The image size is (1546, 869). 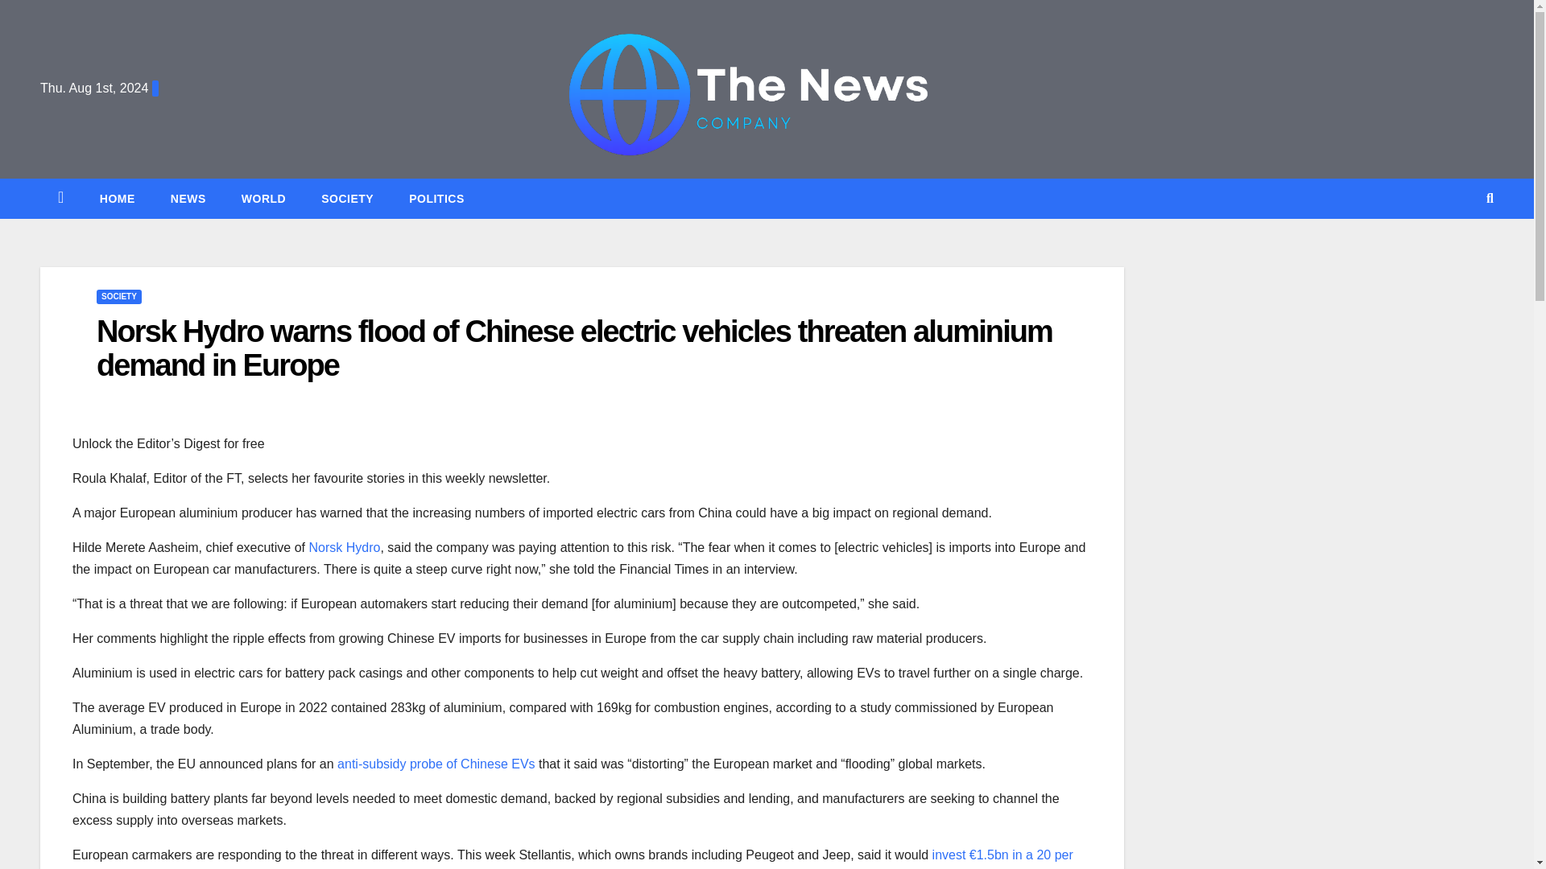 What do you see at coordinates (346, 199) in the screenshot?
I see `Society` at bounding box center [346, 199].